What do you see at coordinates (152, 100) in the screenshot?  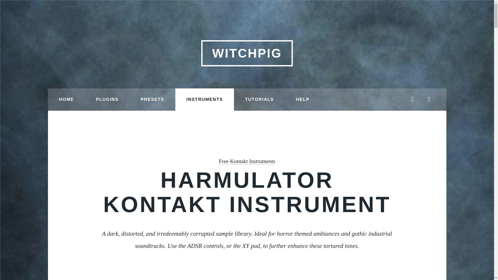 I see `PRESETS` at bounding box center [152, 100].